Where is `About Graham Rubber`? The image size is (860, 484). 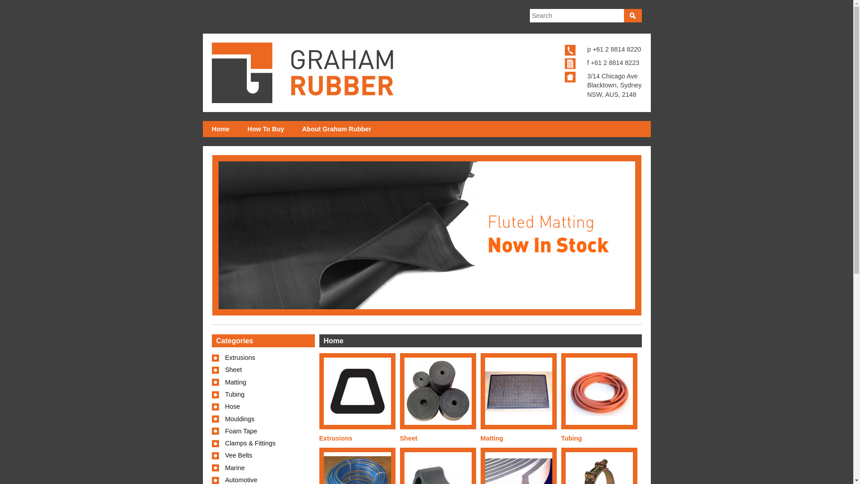
About Graham Rubber is located at coordinates (337, 129).